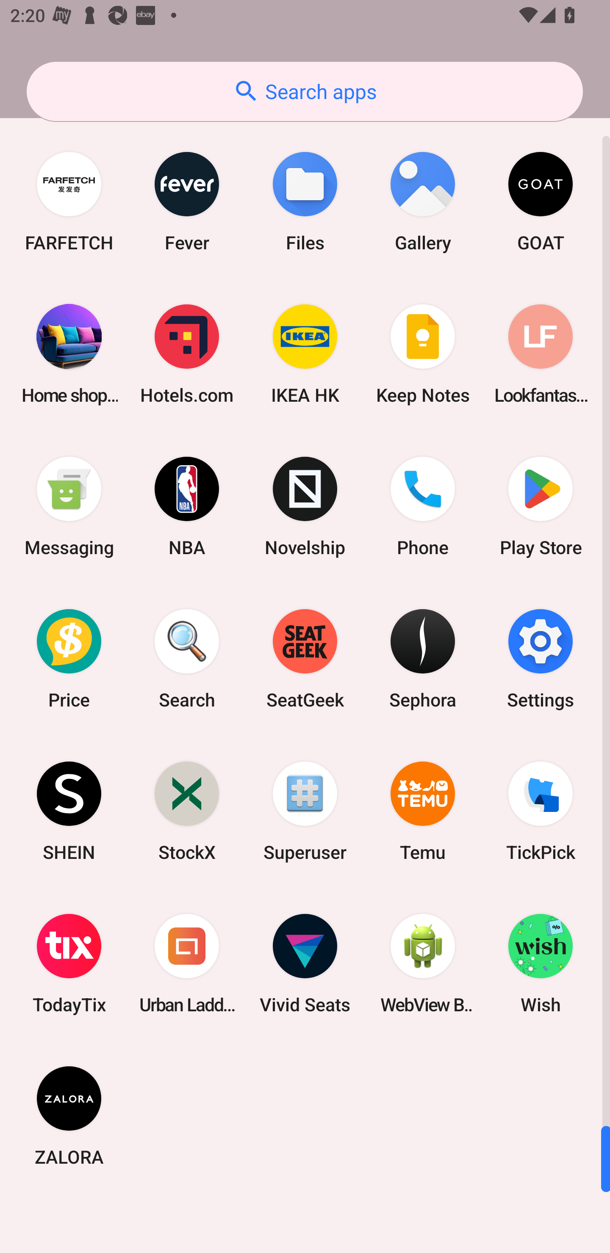 This screenshot has height=1253, width=610. I want to click on Temu, so click(423, 810).